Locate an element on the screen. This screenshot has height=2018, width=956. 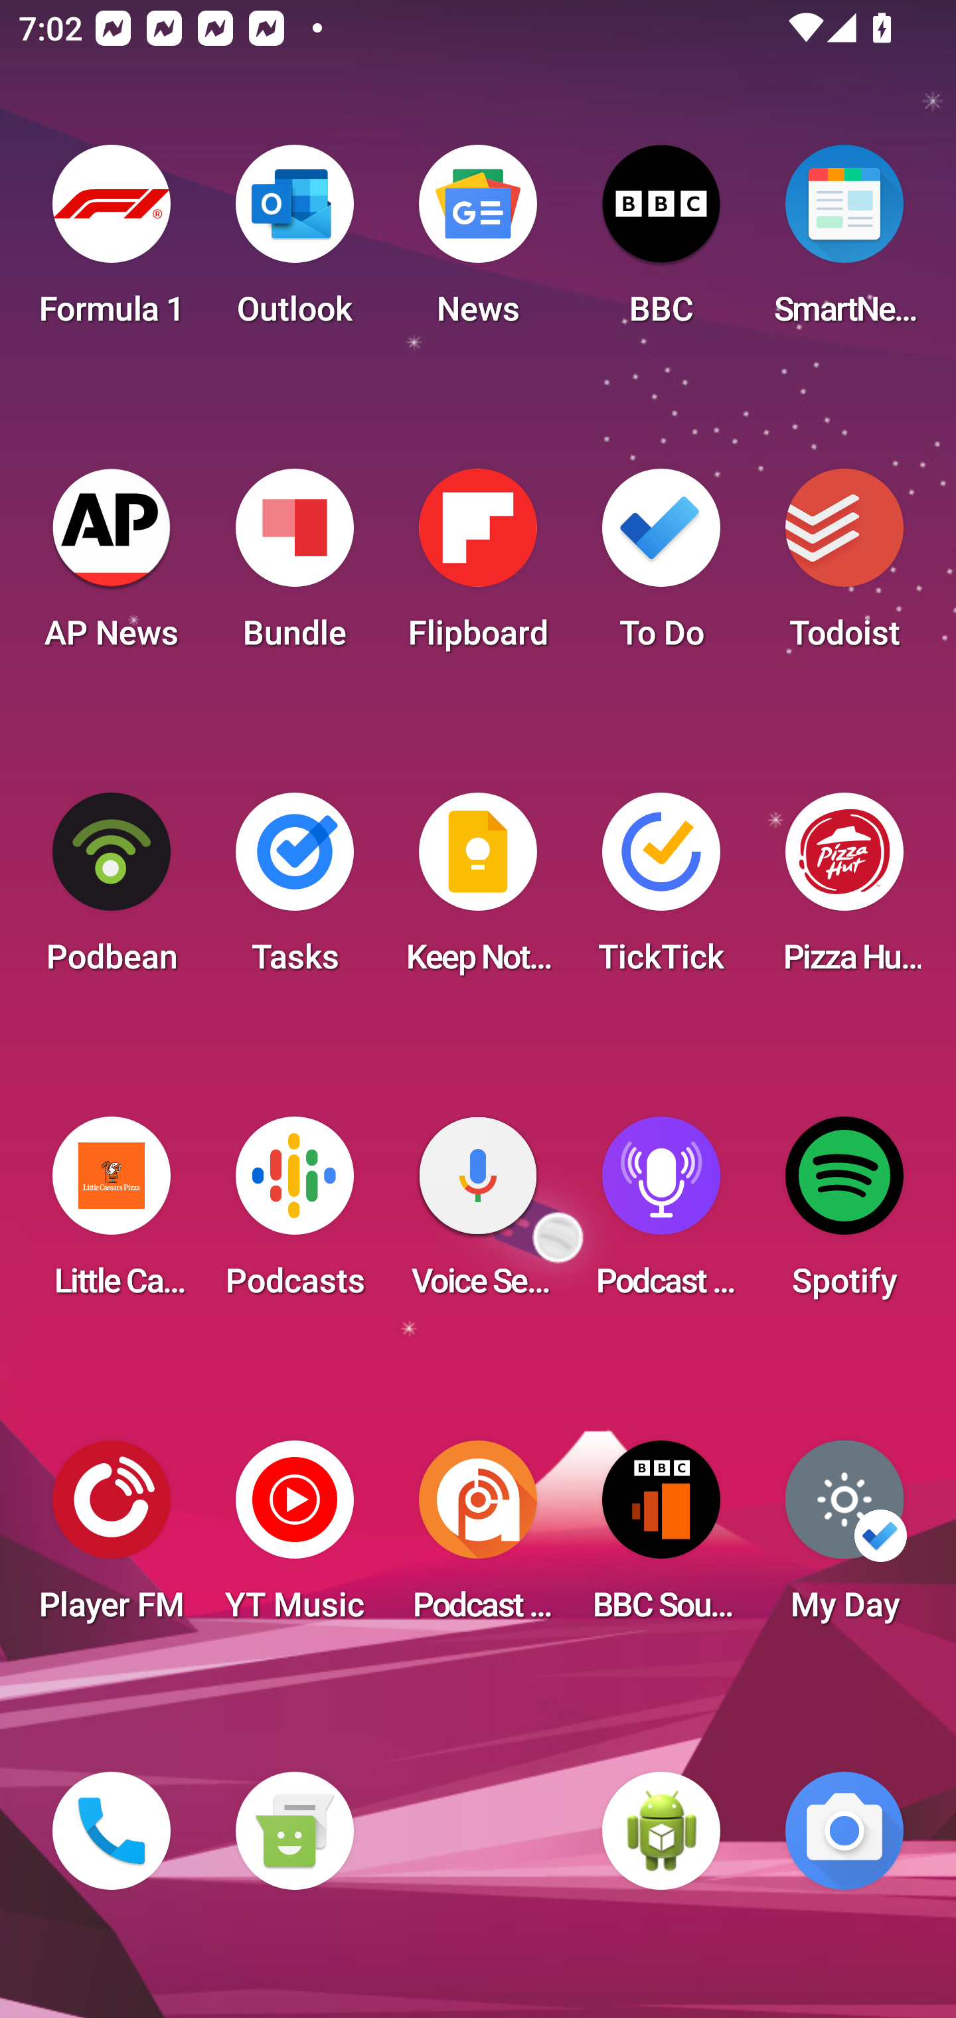
Little Caesars Pizza is located at coordinates (112, 1215).